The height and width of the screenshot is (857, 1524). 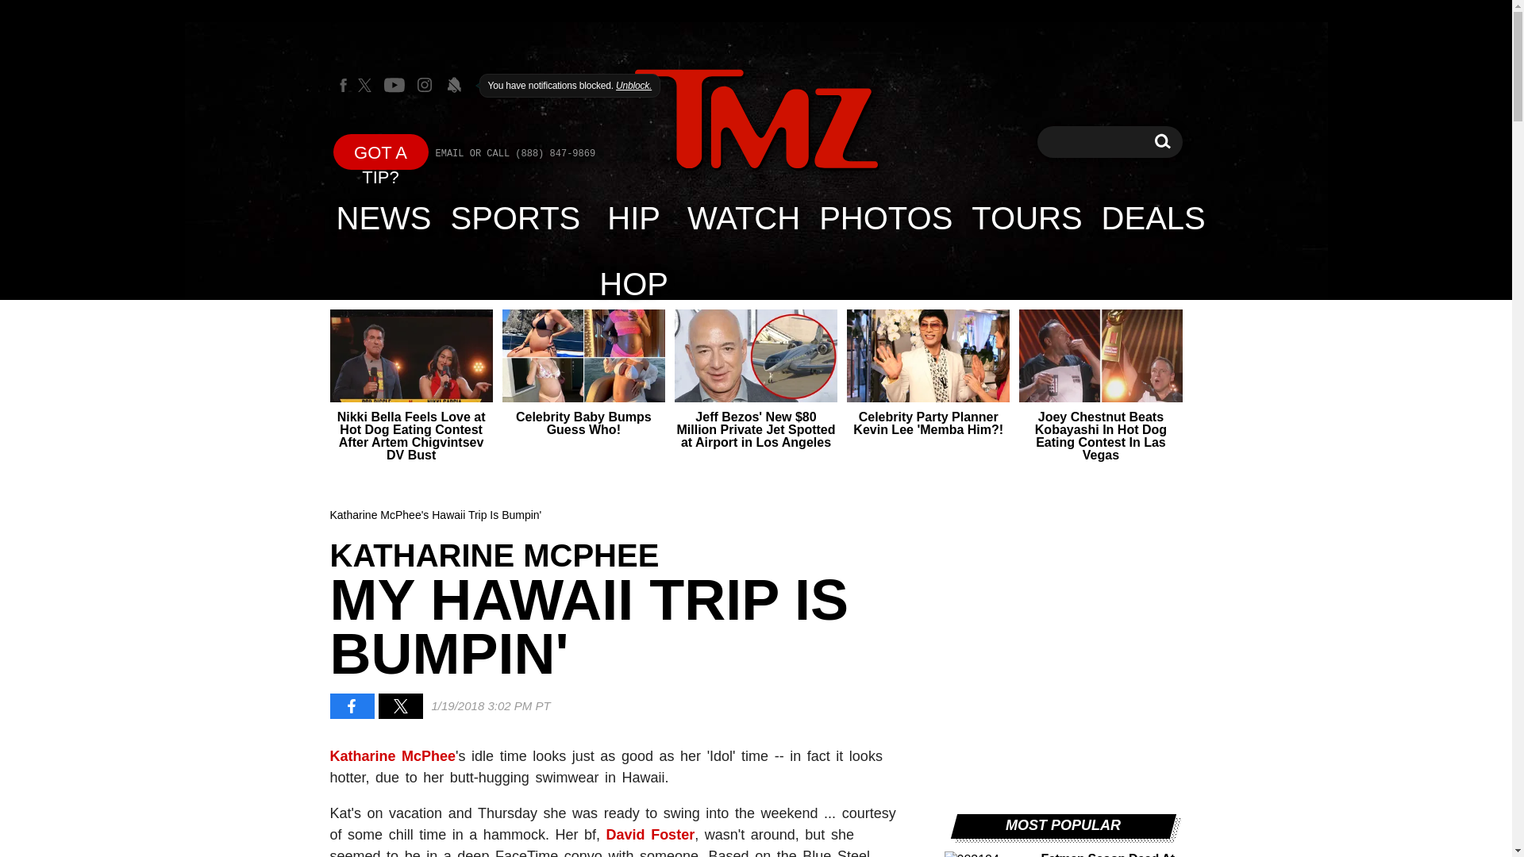 What do you see at coordinates (756, 119) in the screenshot?
I see `DEALS` at bounding box center [756, 119].